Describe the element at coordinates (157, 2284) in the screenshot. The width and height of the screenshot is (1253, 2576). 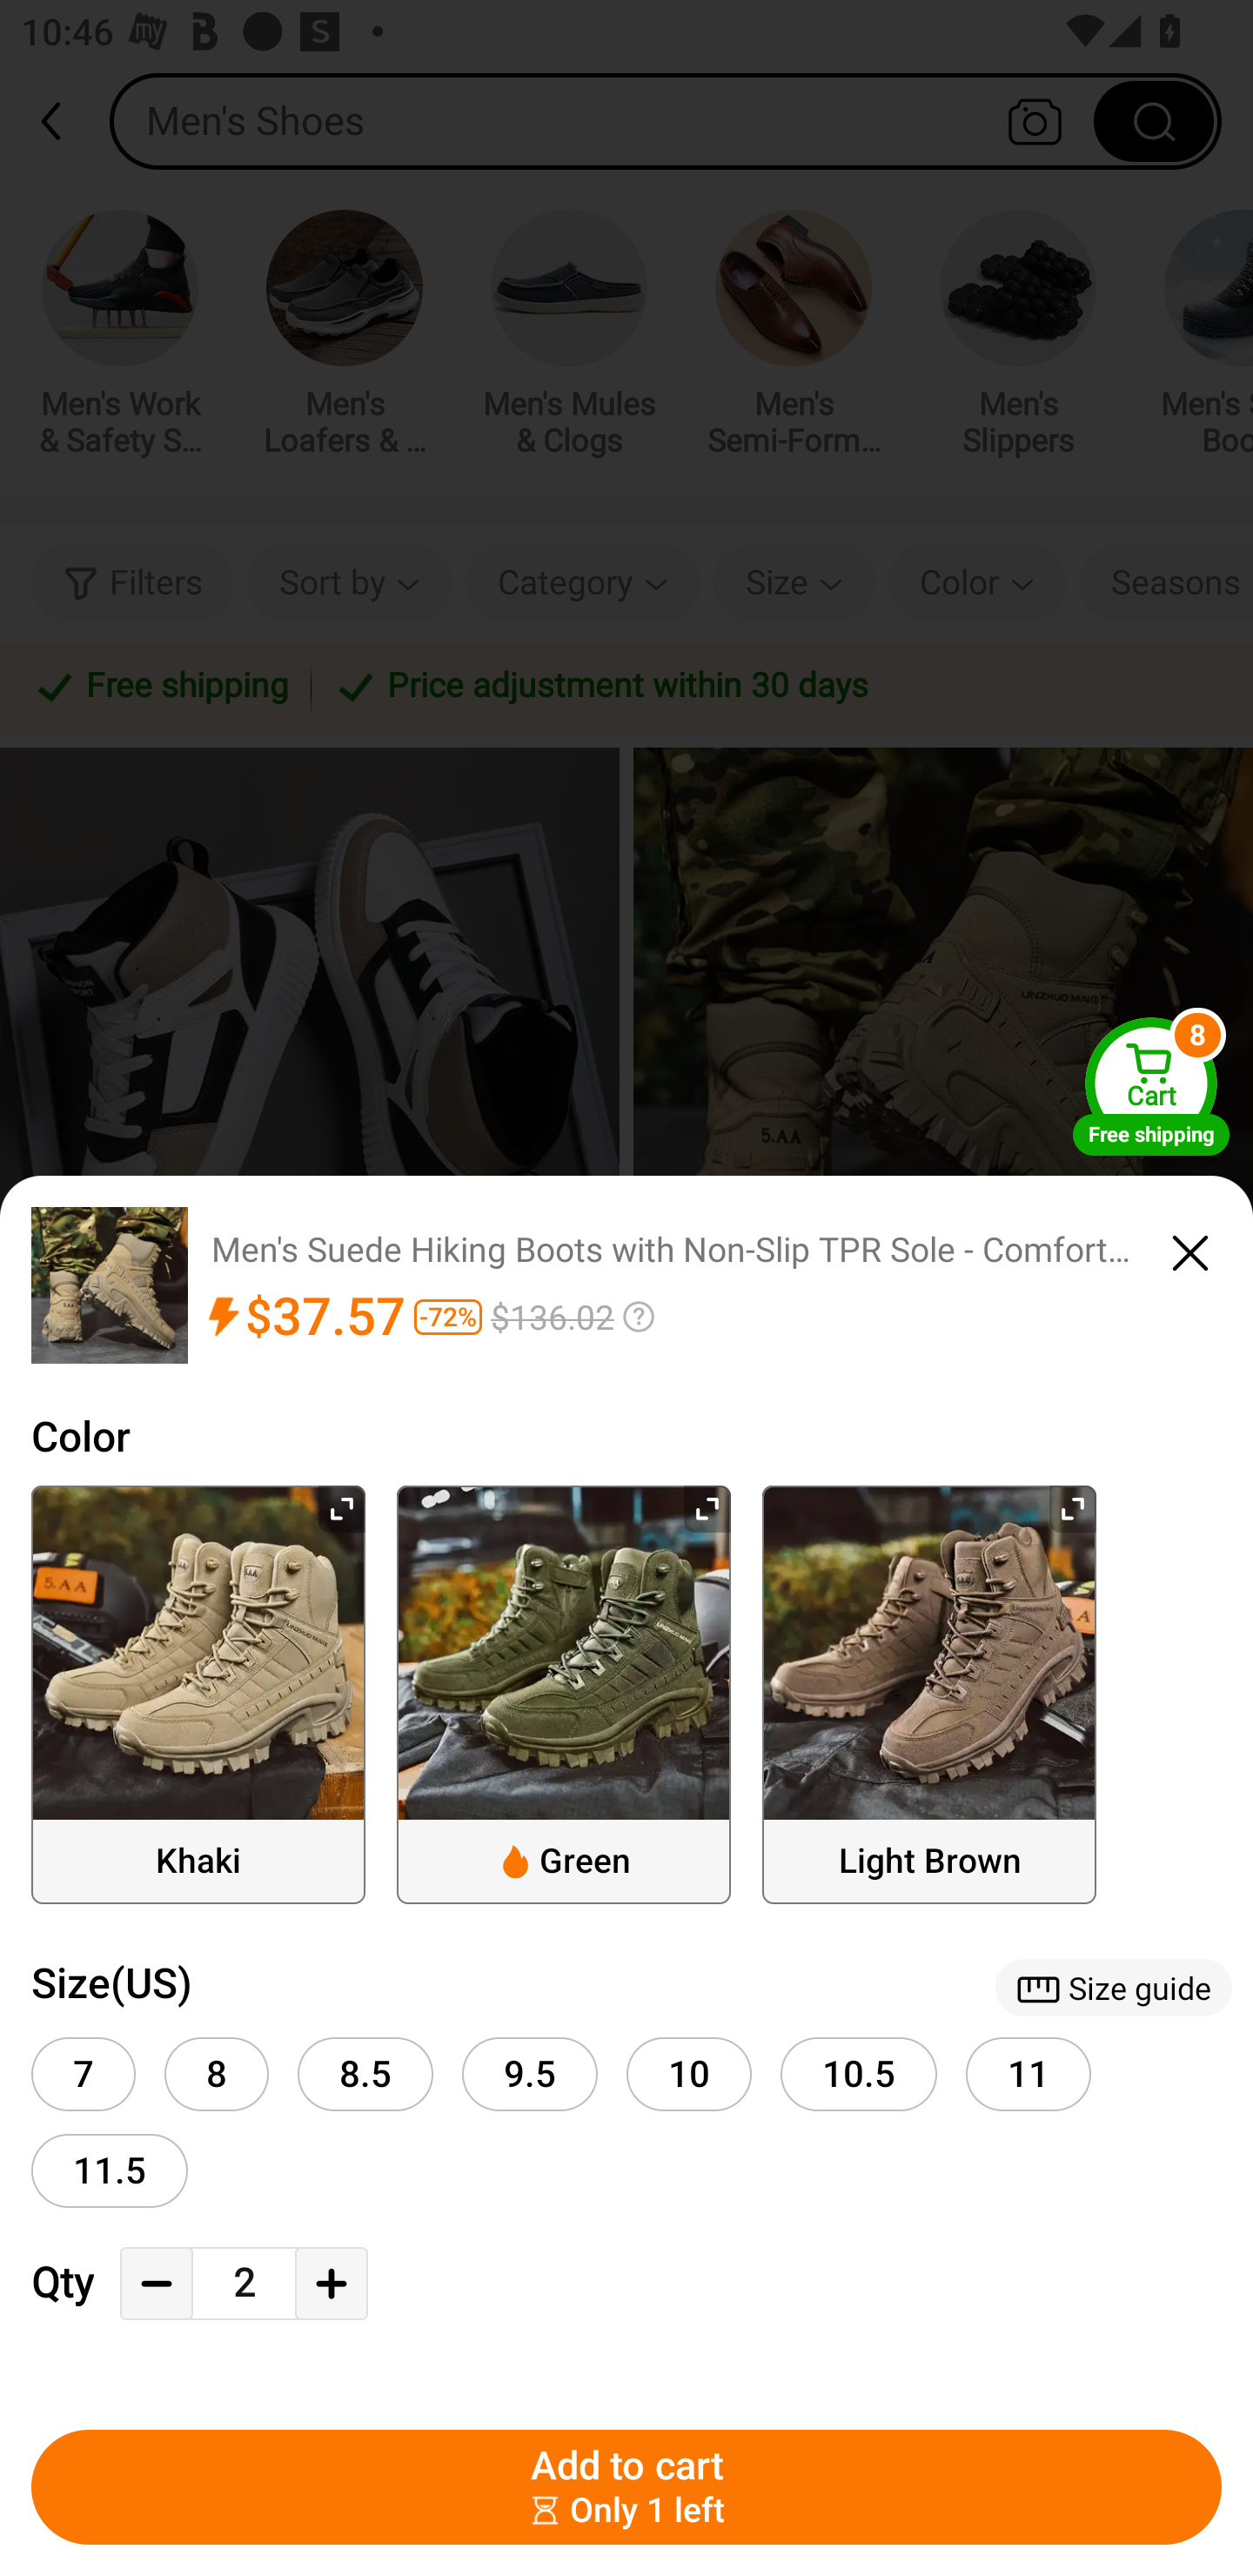
I see `Decrease Quantity Button` at that location.